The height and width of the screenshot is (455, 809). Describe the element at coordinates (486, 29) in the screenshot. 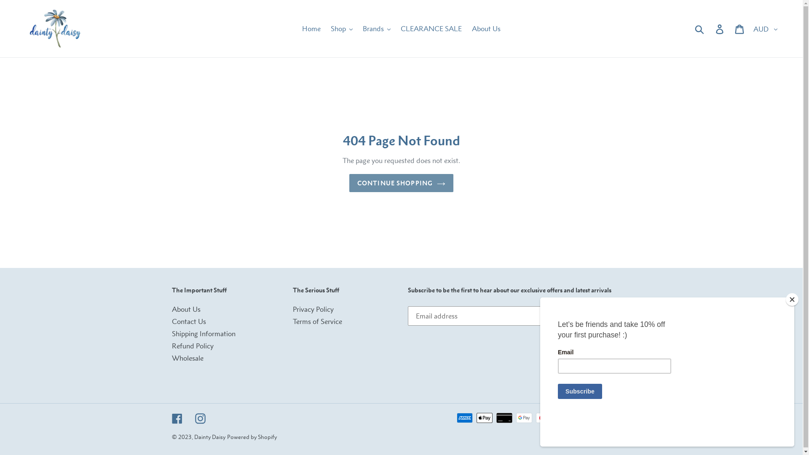

I see `About Us` at that location.